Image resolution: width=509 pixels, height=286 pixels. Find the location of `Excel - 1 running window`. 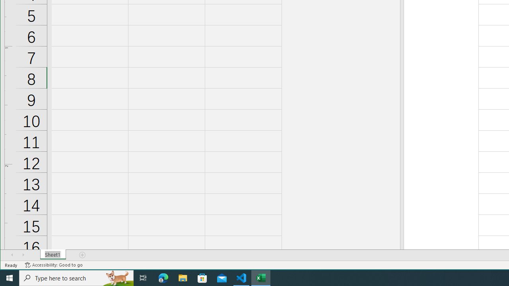

Excel - 1 running window is located at coordinates (261, 278).